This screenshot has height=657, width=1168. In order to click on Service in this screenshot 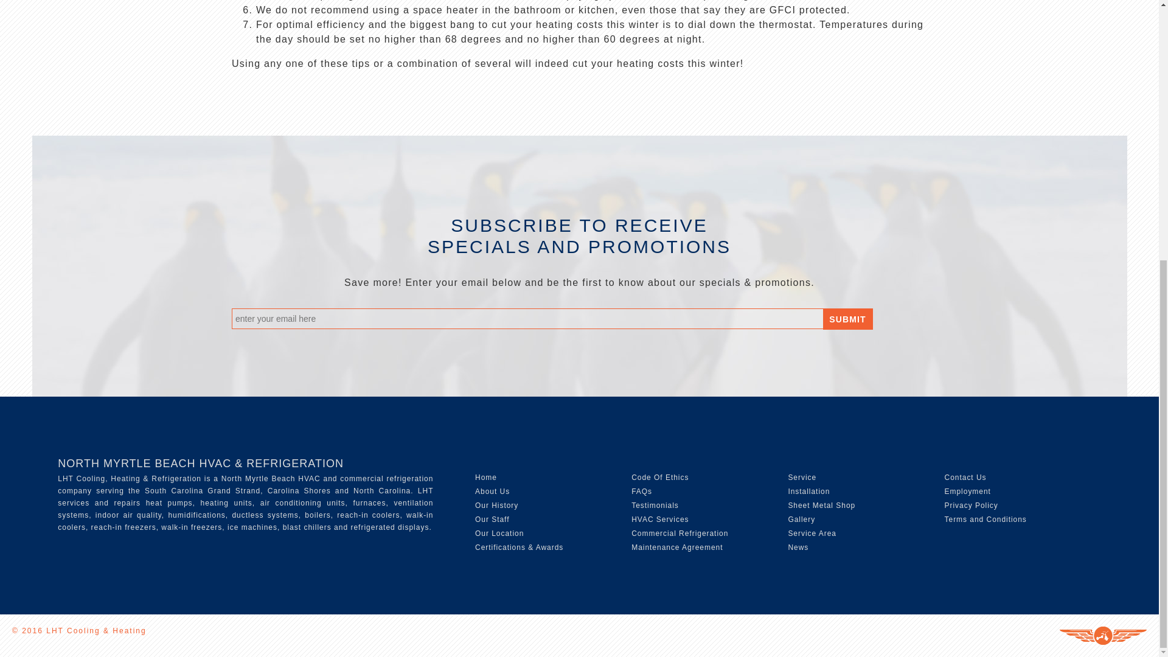, I will do `click(802, 477)`.